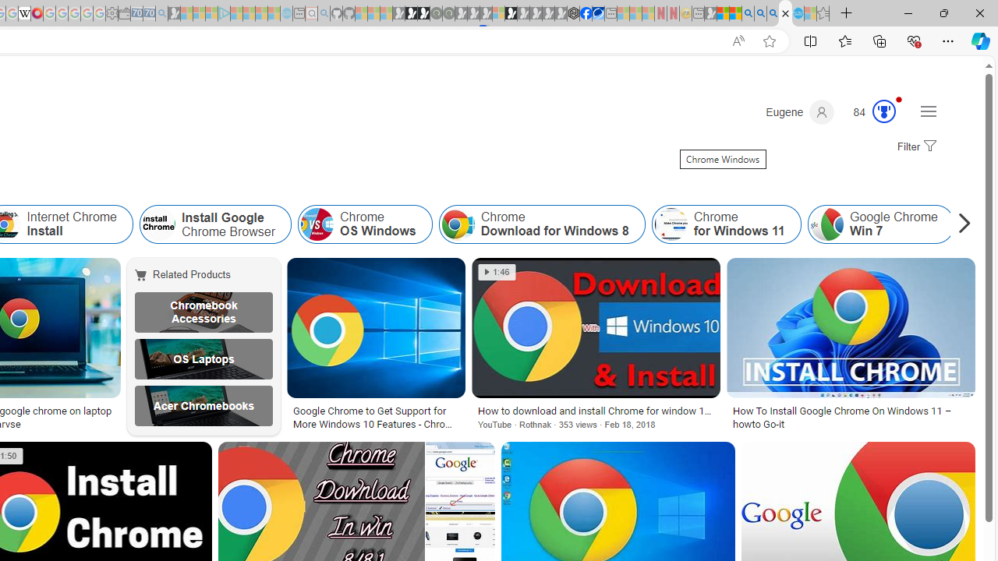 Image resolution: width=998 pixels, height=561 pixels. What do you see at coordinates (869, 112) in the screenshot?
I see `Microsoft Rewards 84` at bounding box center [869, 112].